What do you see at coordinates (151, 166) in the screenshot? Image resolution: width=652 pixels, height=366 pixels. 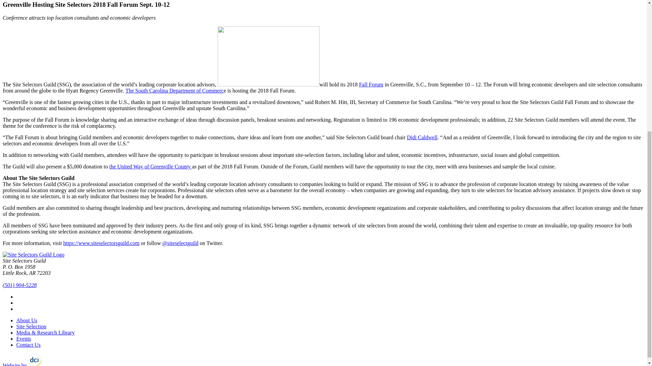 I see `the United Way of Greenville County ` at bounding box center [151, 166].